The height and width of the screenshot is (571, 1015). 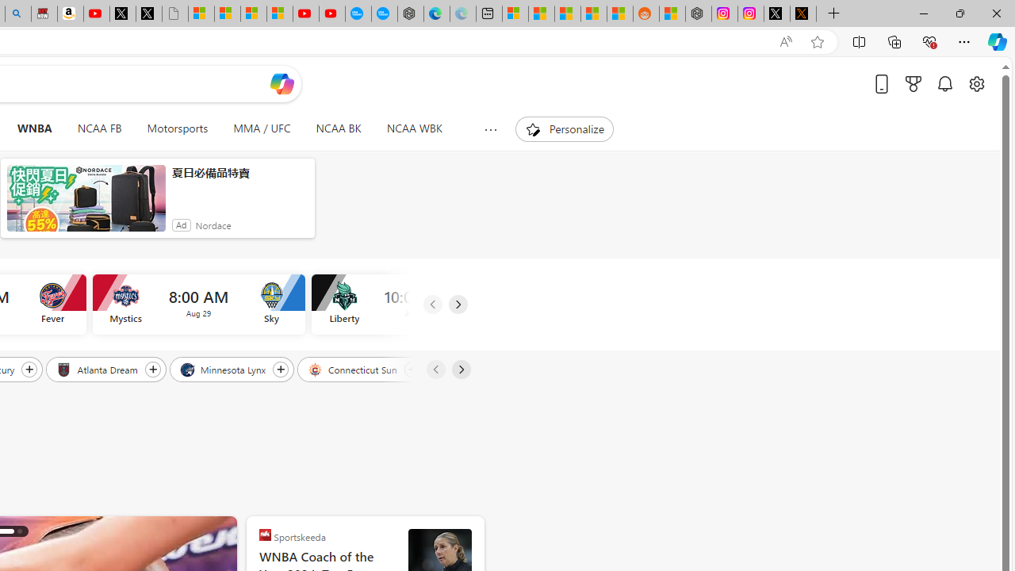 I want to click on Follow Minnesota Lynx, so click(x=281, y=369).